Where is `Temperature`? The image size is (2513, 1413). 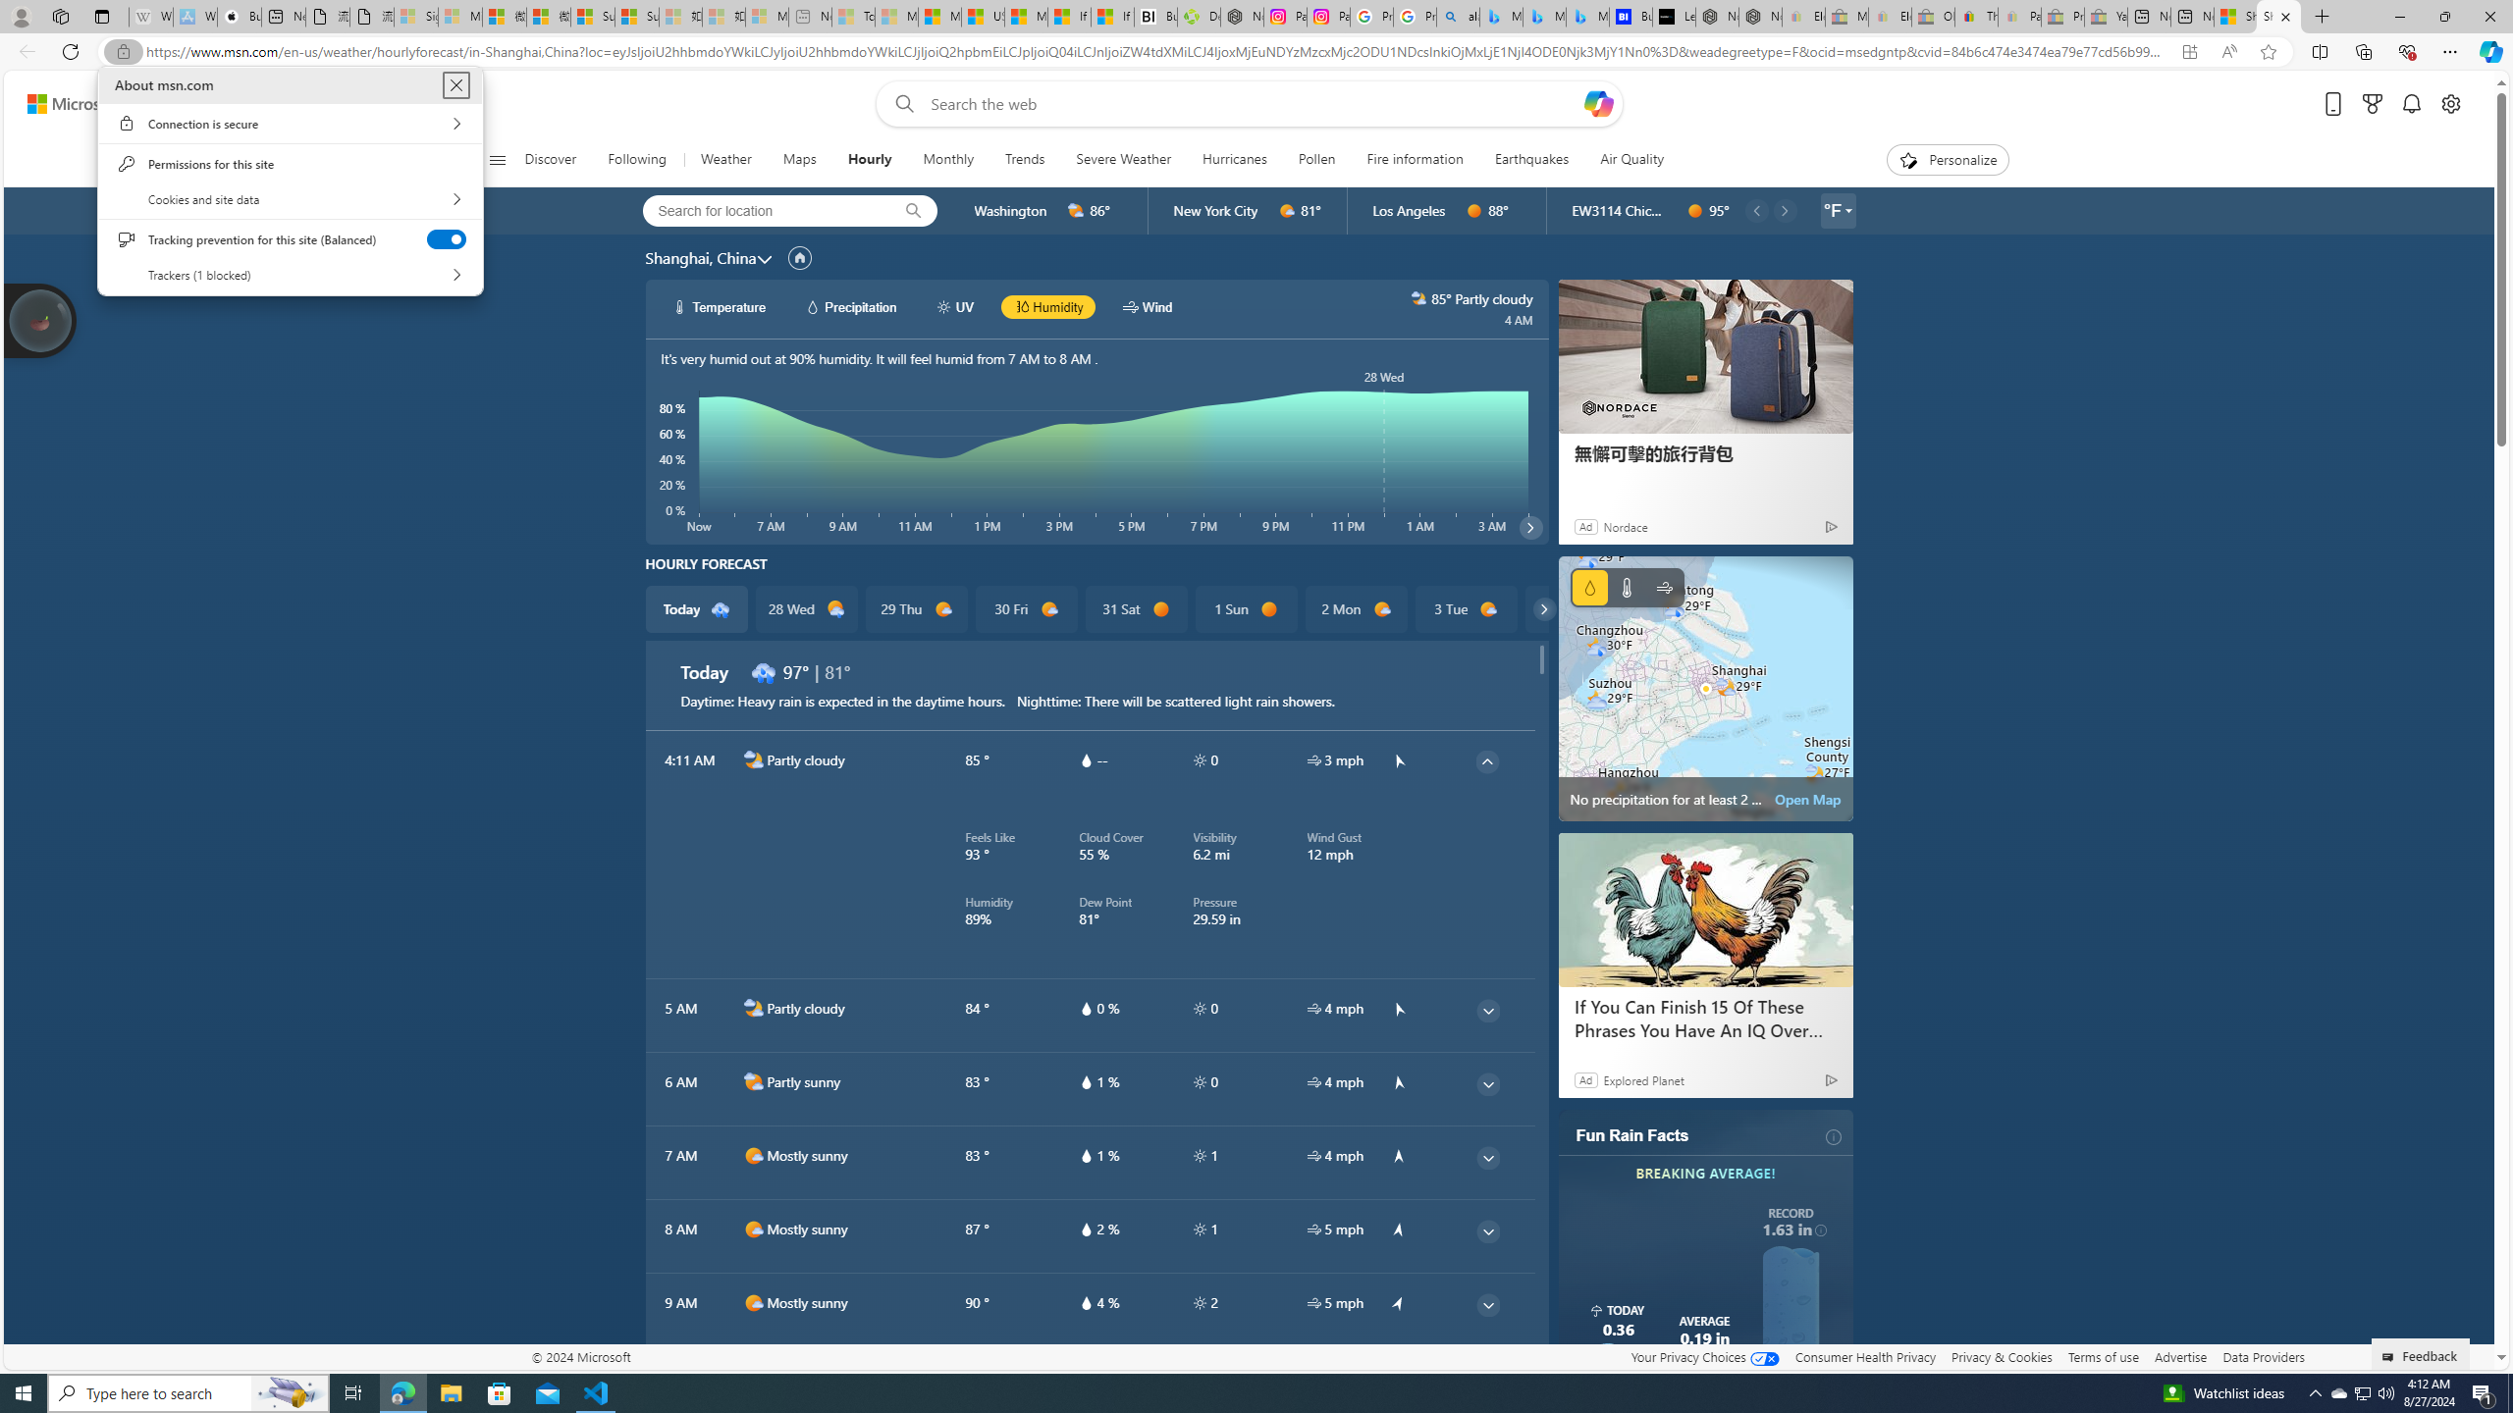
Temperature is located at coordinates (1627, 587).